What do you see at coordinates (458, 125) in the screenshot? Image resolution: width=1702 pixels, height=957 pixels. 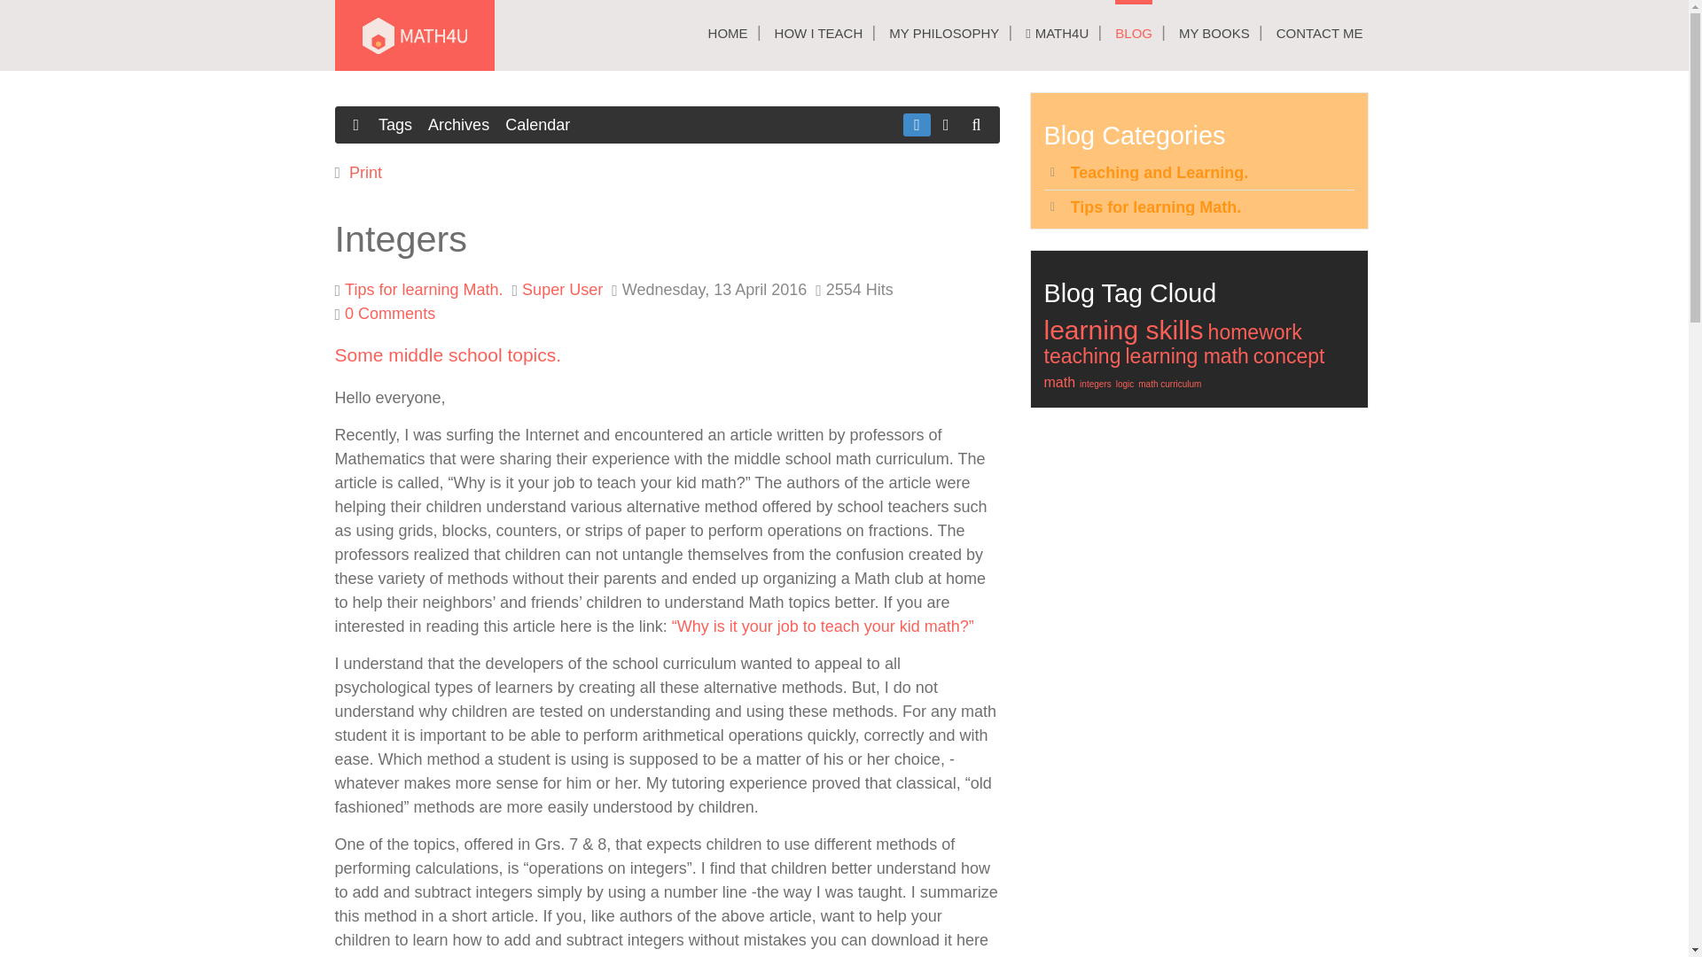 I see `Archives` at bounding box center [458, 125].